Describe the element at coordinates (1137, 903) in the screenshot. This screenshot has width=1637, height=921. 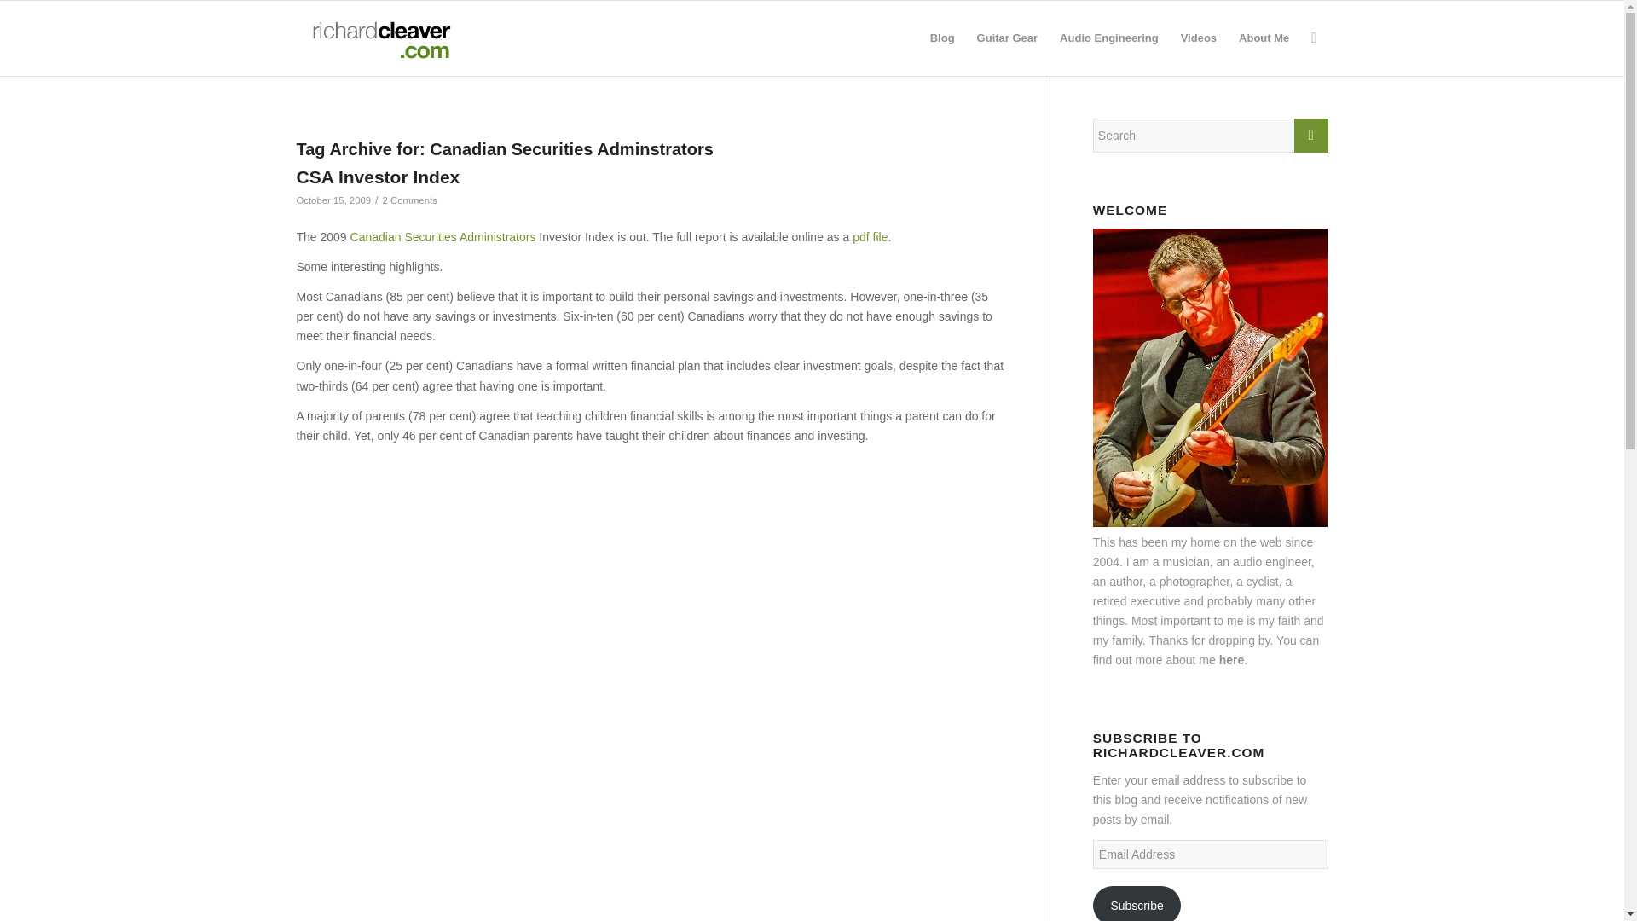
I see `Subscribe` at that location.